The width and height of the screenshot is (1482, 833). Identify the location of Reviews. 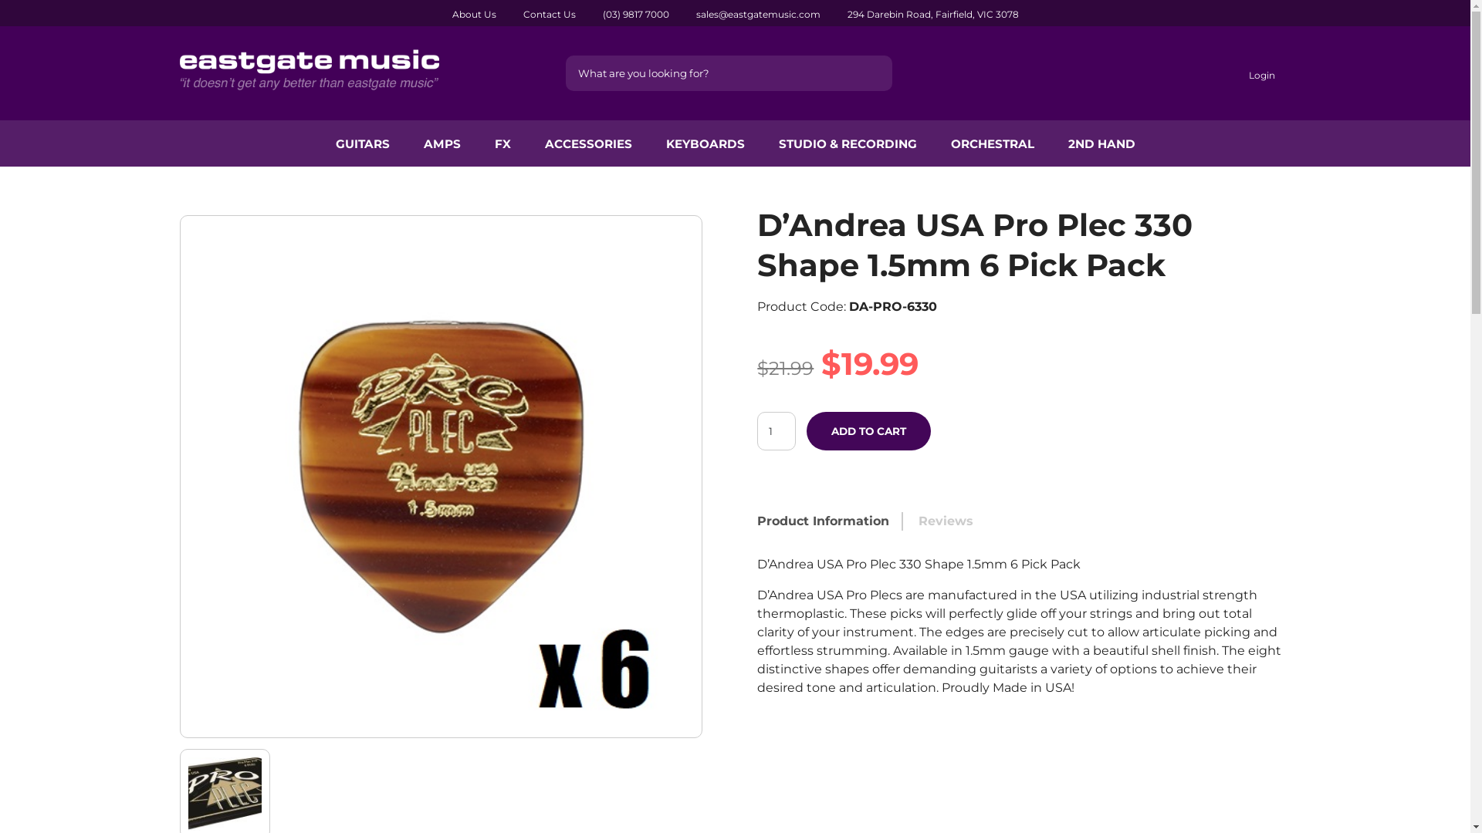
(946, 521).